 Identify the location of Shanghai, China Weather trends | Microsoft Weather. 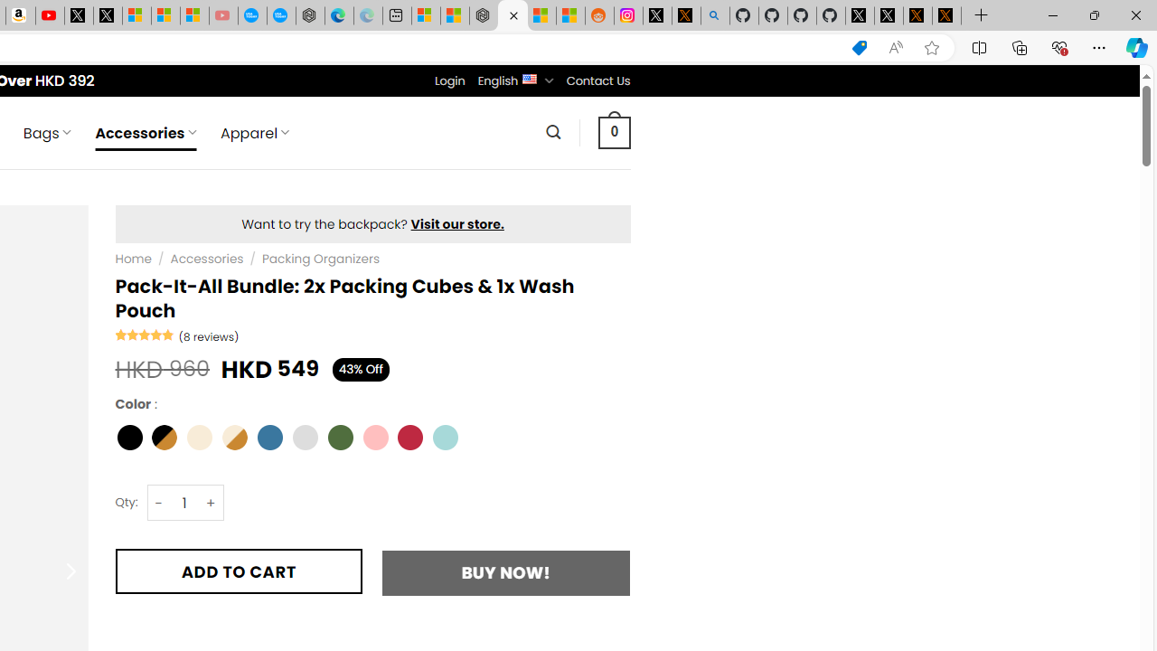
(569, 16).